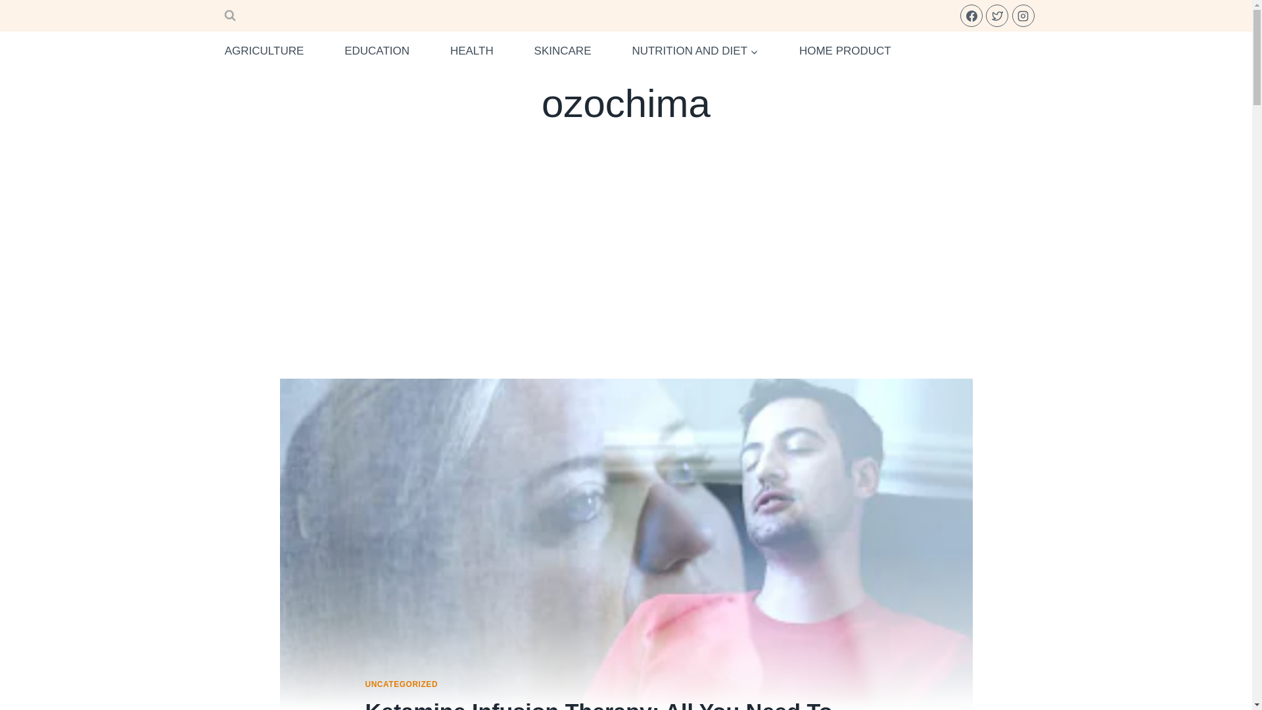 The image size is (1262, 710). I want to click on AGRICULTURE, so click(264, 51).